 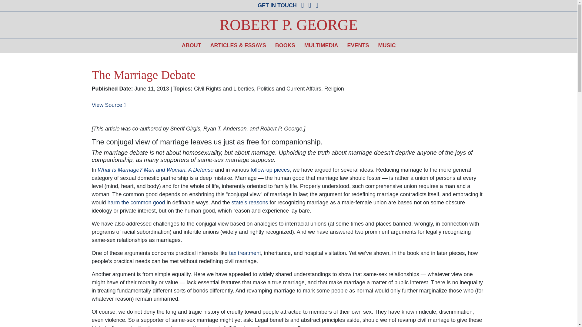 I want to click on ABOUT, so click(x=191, y=45).